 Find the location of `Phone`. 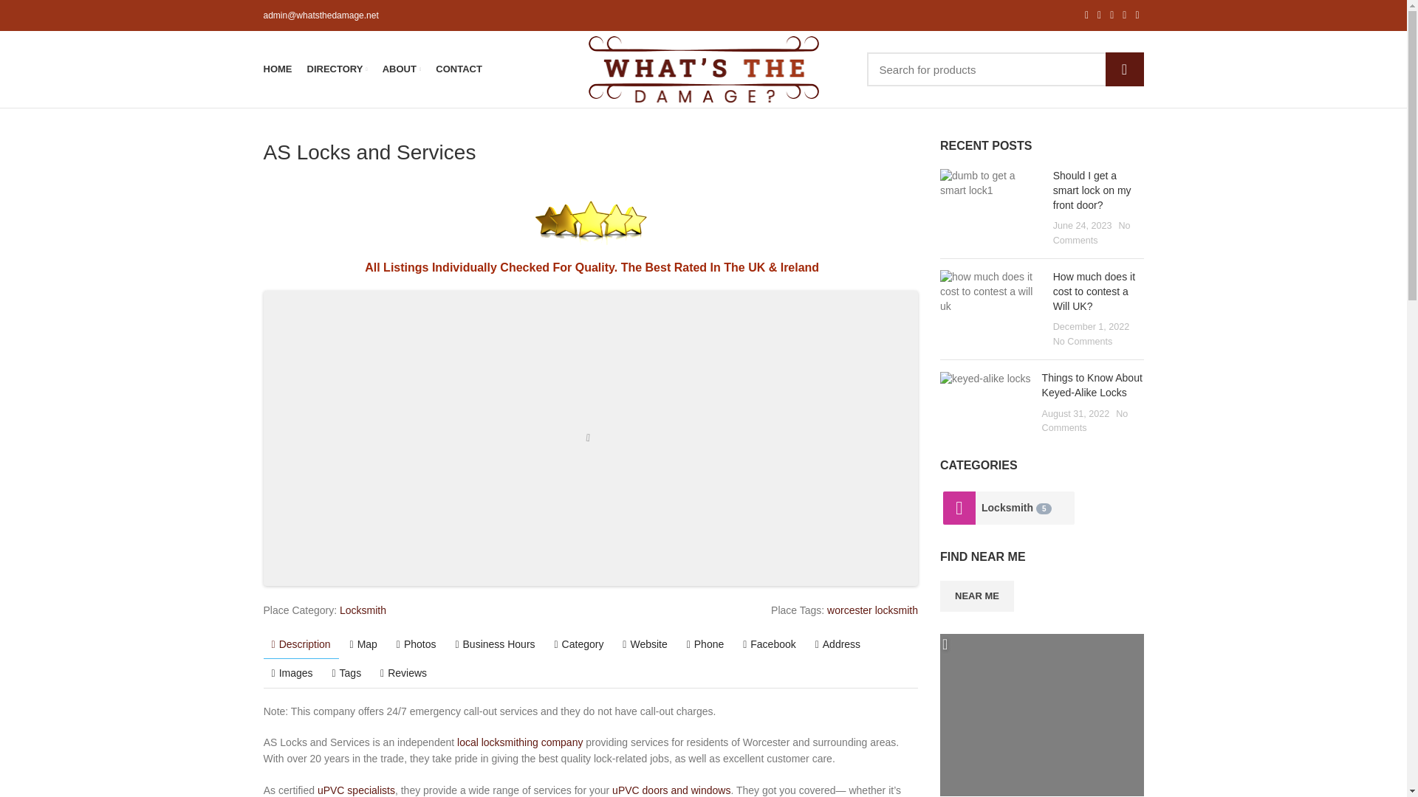

Phone is located at coordinates (706, 644).